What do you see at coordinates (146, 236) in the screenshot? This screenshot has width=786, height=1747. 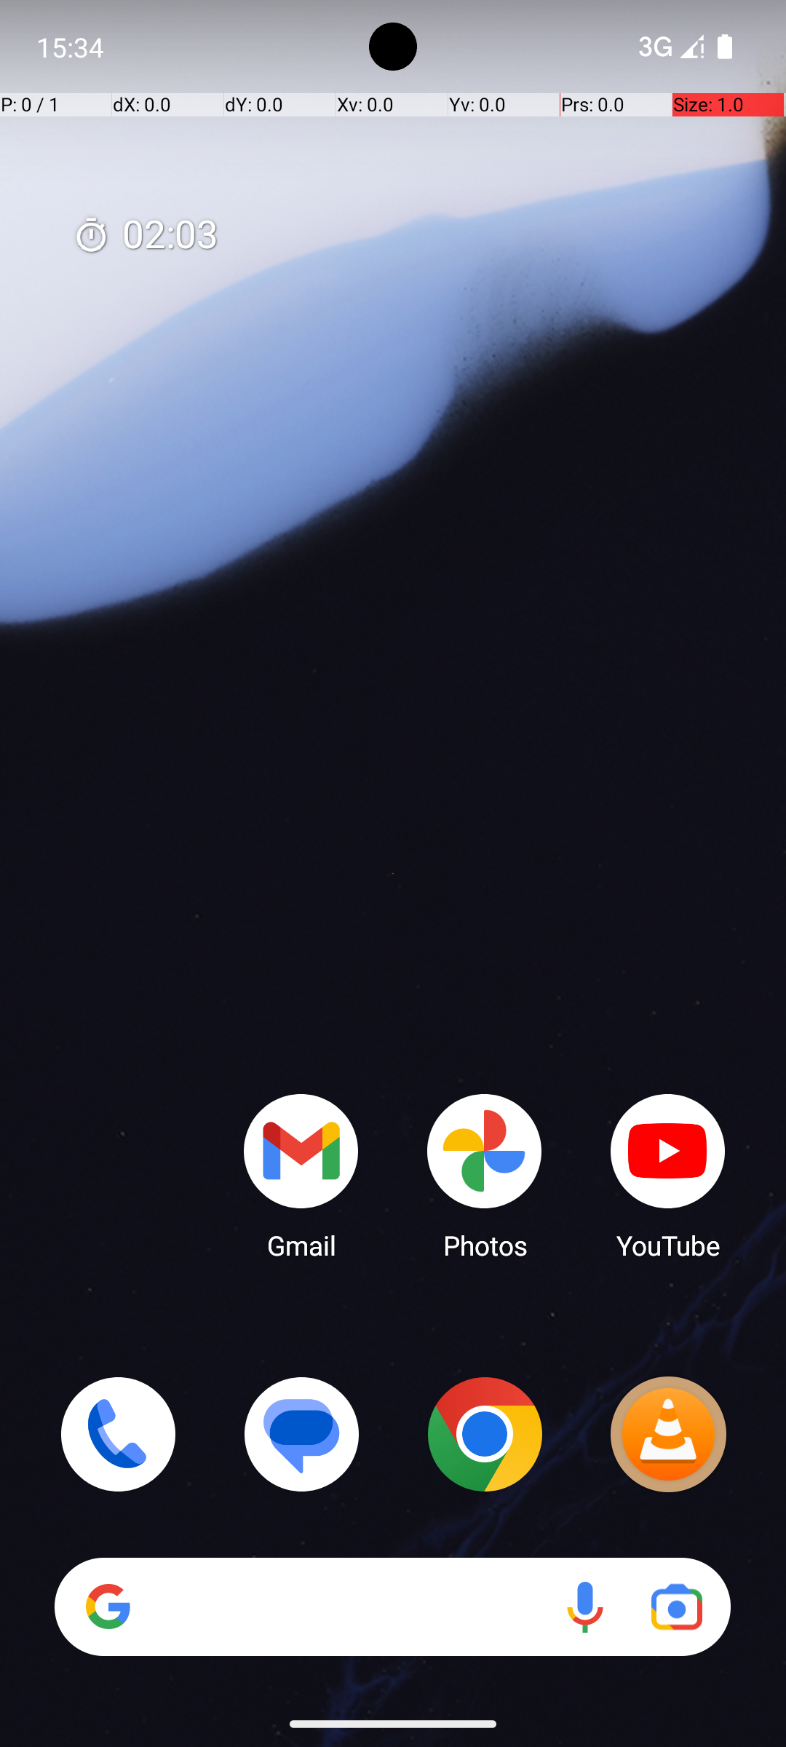 I see `02:03` at bounding box center [146, 236].